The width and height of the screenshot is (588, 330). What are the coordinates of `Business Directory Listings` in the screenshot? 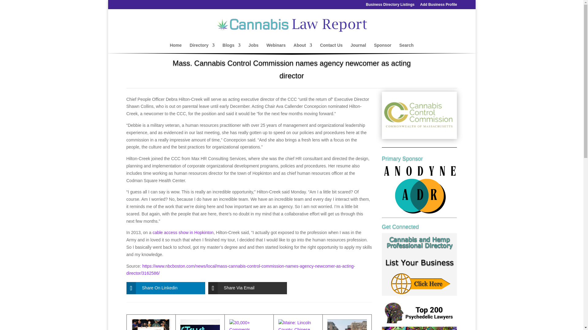 It's located at (390, 6).